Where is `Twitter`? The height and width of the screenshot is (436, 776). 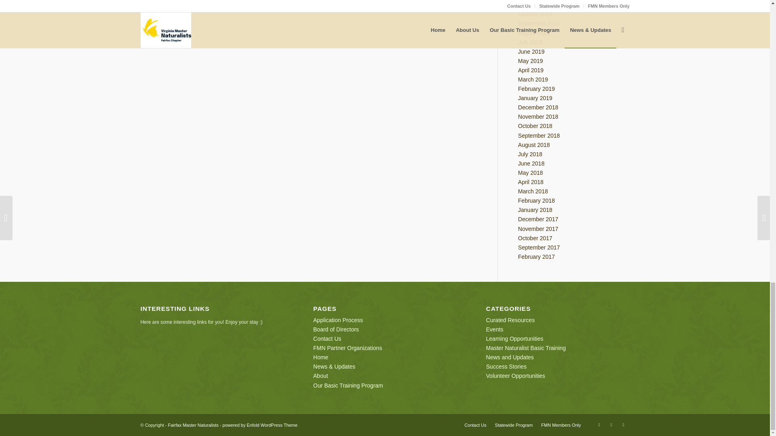
Twitter is located at coordinates (611, 425).